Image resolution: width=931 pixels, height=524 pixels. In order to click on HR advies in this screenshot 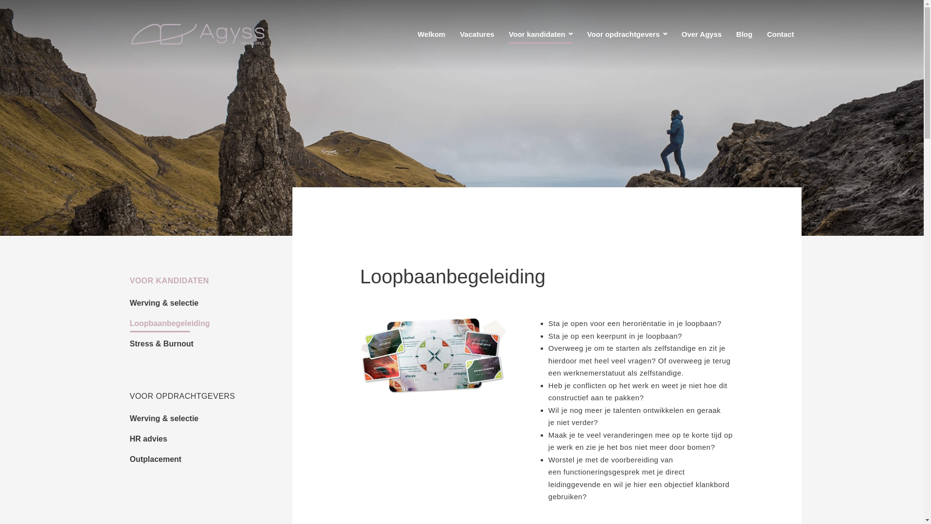, I will do `click(148, 441)`.